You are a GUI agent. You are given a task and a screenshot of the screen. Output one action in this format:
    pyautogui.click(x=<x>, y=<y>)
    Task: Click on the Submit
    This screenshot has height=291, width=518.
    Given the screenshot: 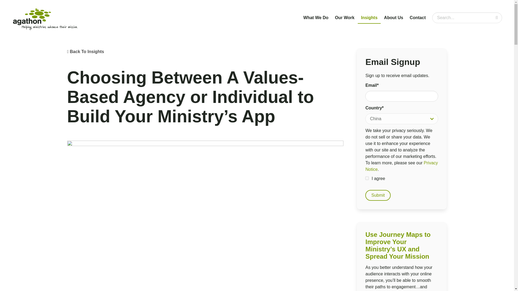 What is the action you would take?
    pyautogui.click(x=378, y=195)
    